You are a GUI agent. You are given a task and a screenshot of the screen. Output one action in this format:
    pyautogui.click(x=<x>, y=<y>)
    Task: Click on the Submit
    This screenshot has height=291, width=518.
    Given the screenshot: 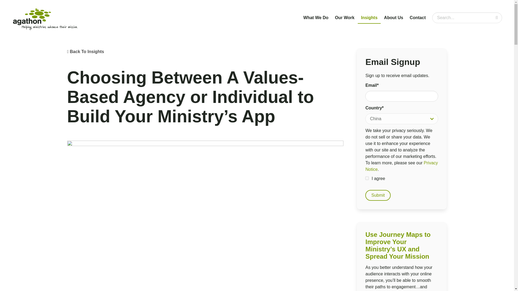 What is the action you would take?
    pyautogui.click(x=378, y=195)
    